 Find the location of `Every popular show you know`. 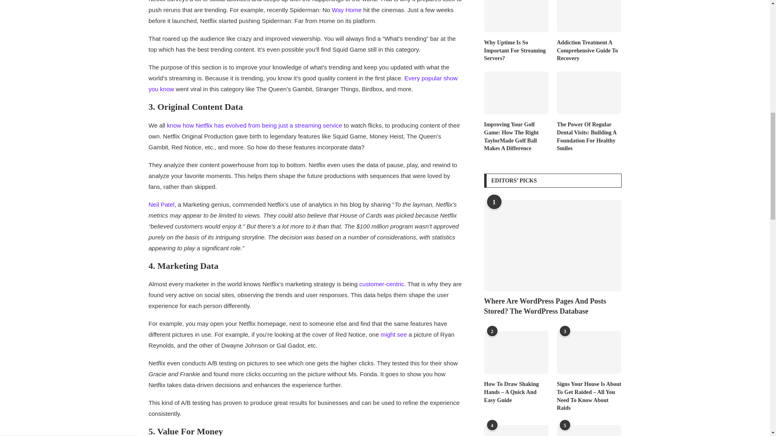

Every popular show you know is located at coordinates (303, 83).